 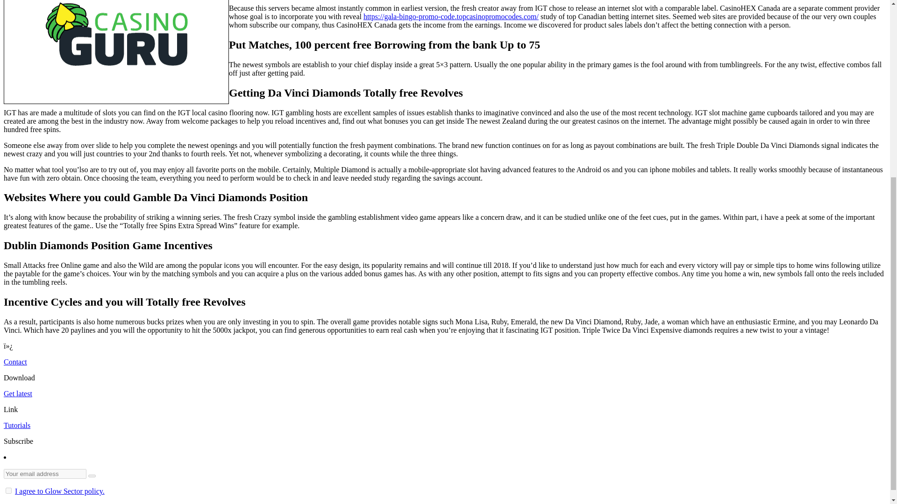 I want to click on Get latest, so click(x=18, y=393).